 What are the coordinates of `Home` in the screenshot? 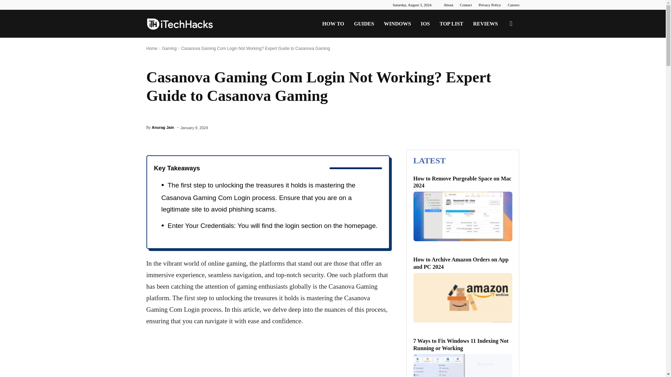 It's located at (152, 48).